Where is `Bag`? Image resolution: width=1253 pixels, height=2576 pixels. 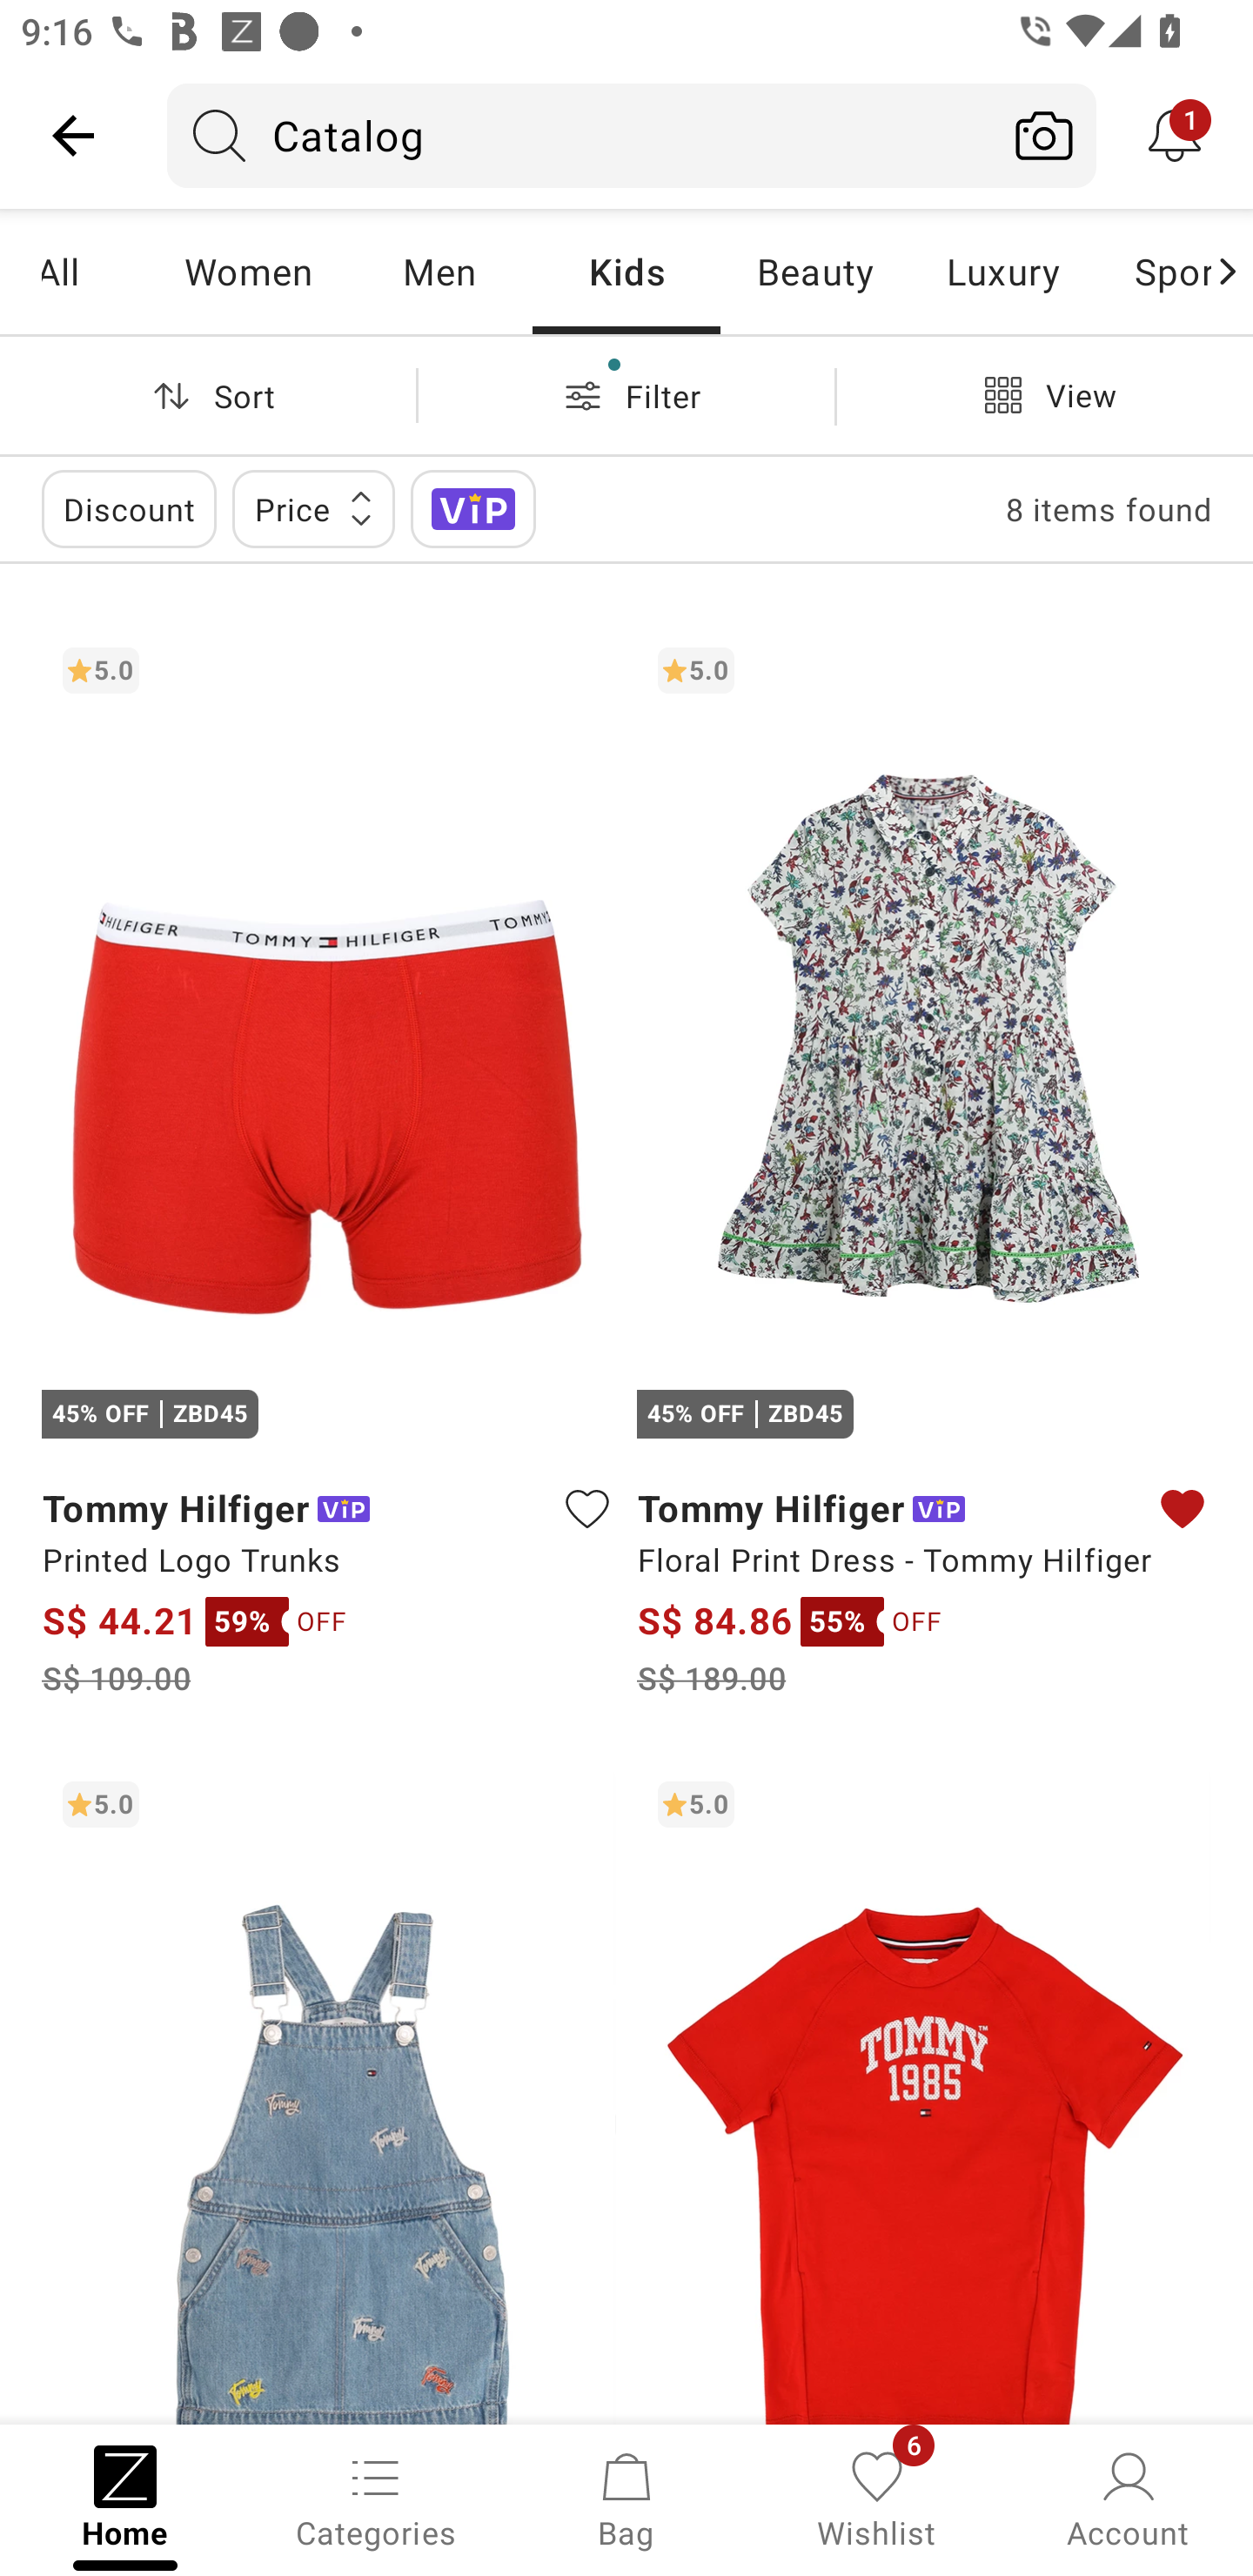
Bag is located at coordinates (626, 2498).